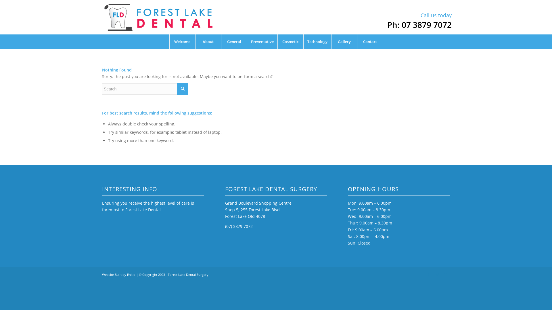 This screenshot has height=310, width=552. Describe the element at coordinates (344, 42) in the screenshot. I see `Gallery` at that location.